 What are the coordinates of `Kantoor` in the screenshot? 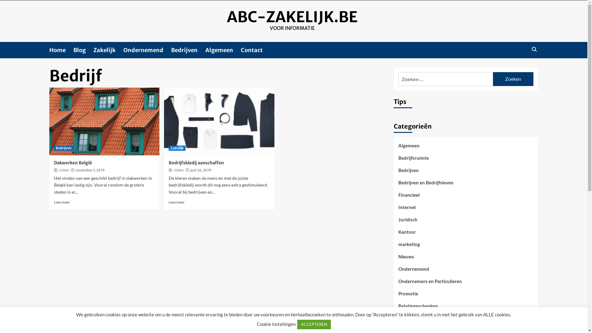 It's located at (407, 234).